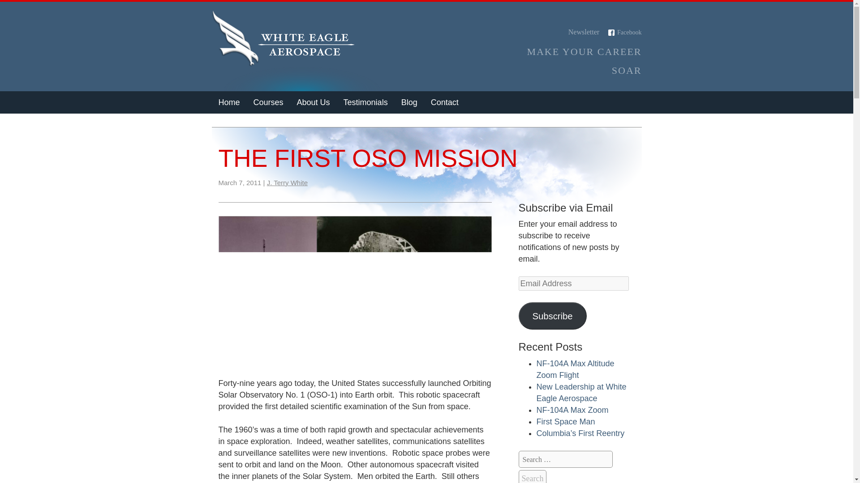 The width and height of the screenshot is (860, 483). Describe the element at coordinates (228, 102) in the screenshot. I see `Home` at that location.